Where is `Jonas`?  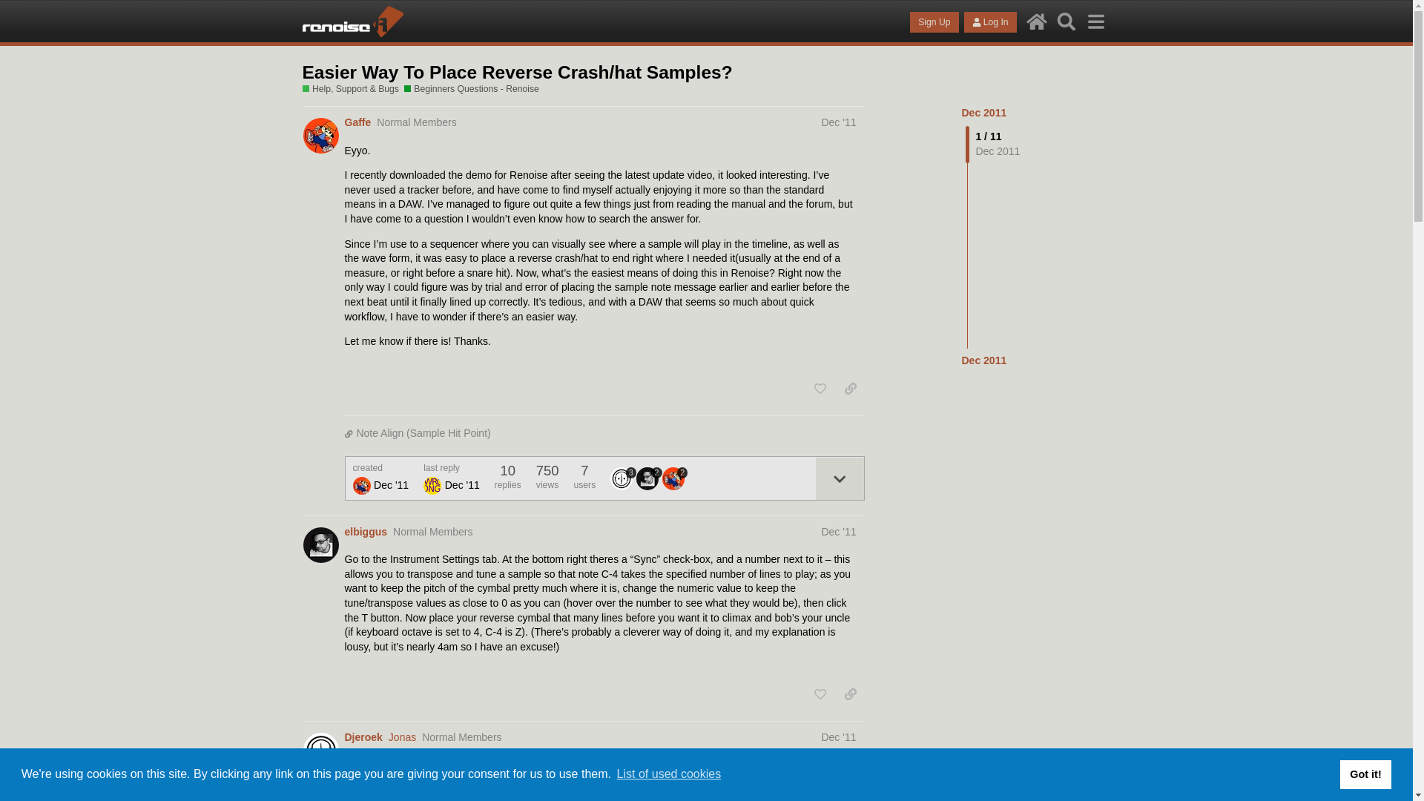 Jonas is located at coordinates (402, 737).